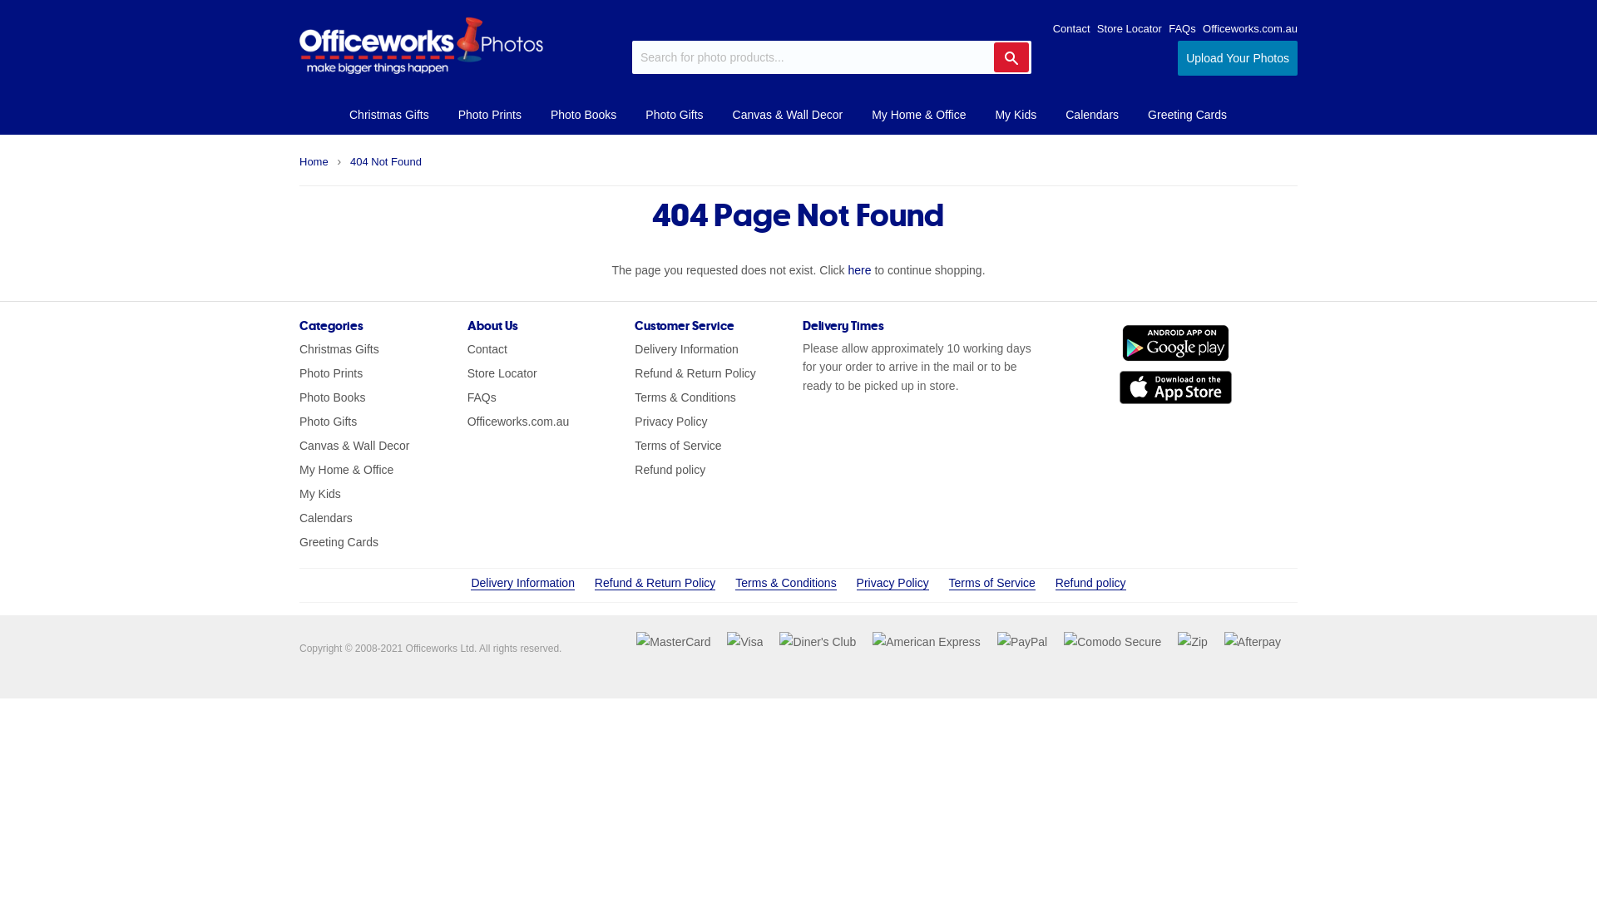 This screenshot has width=1597, height=898. I want to click on Refund policy, so click(670, 470).